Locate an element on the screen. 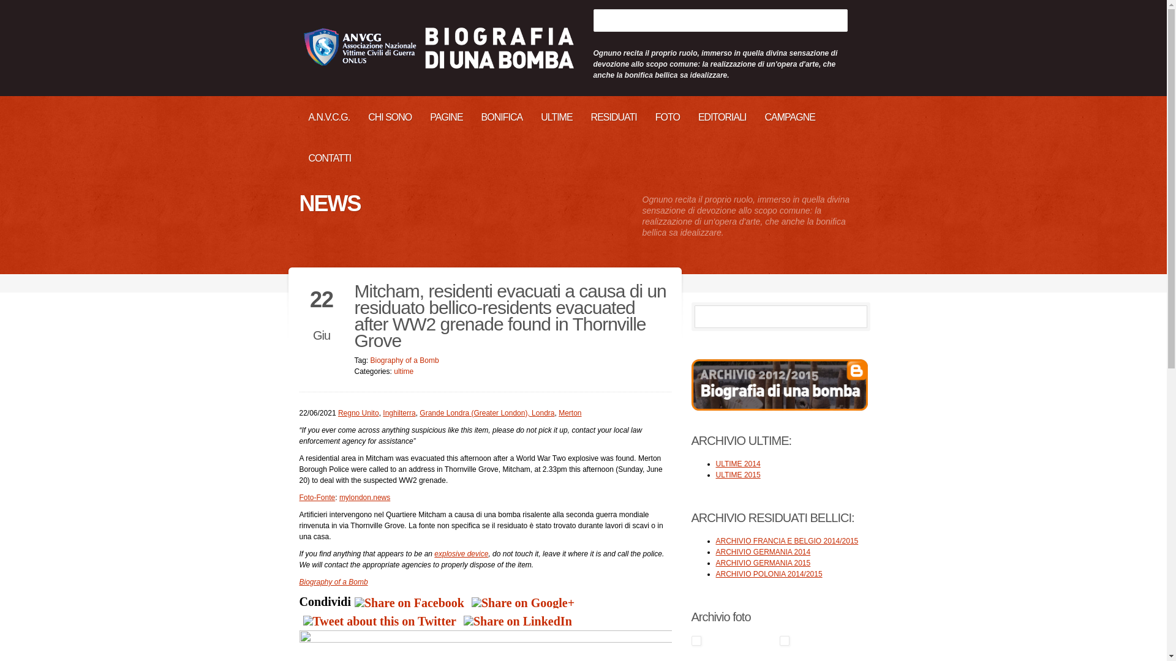  BONIFICA is located at coordinates (502, 116).